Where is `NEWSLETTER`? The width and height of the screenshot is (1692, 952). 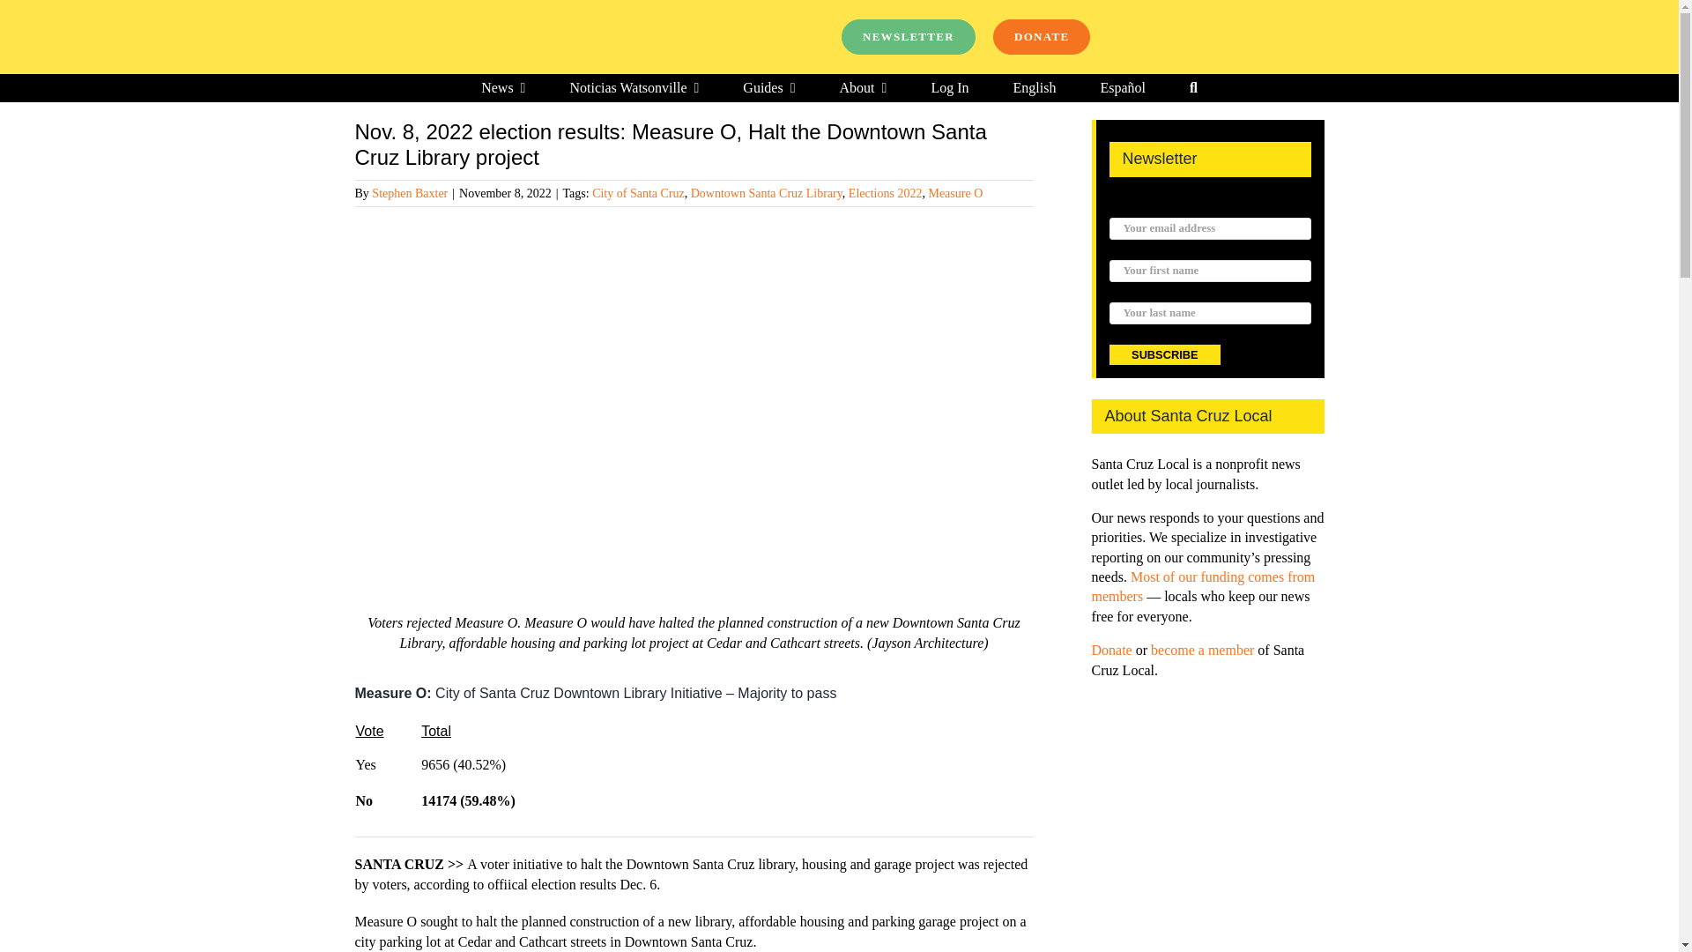 NEWSLETTER is located at coordinates (908, 36).